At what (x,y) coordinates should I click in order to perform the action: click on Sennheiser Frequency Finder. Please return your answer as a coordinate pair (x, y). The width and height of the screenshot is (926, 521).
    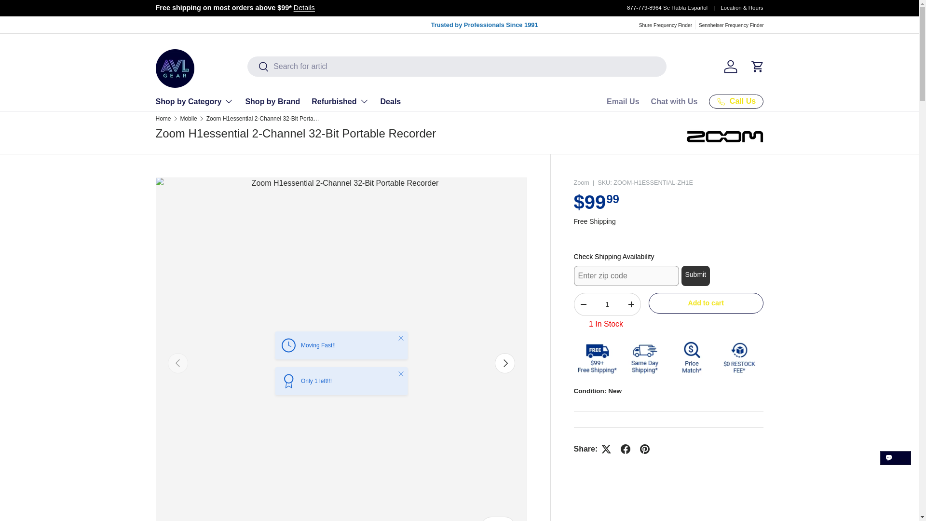
    Looking at the image, I should click on (731, 25).